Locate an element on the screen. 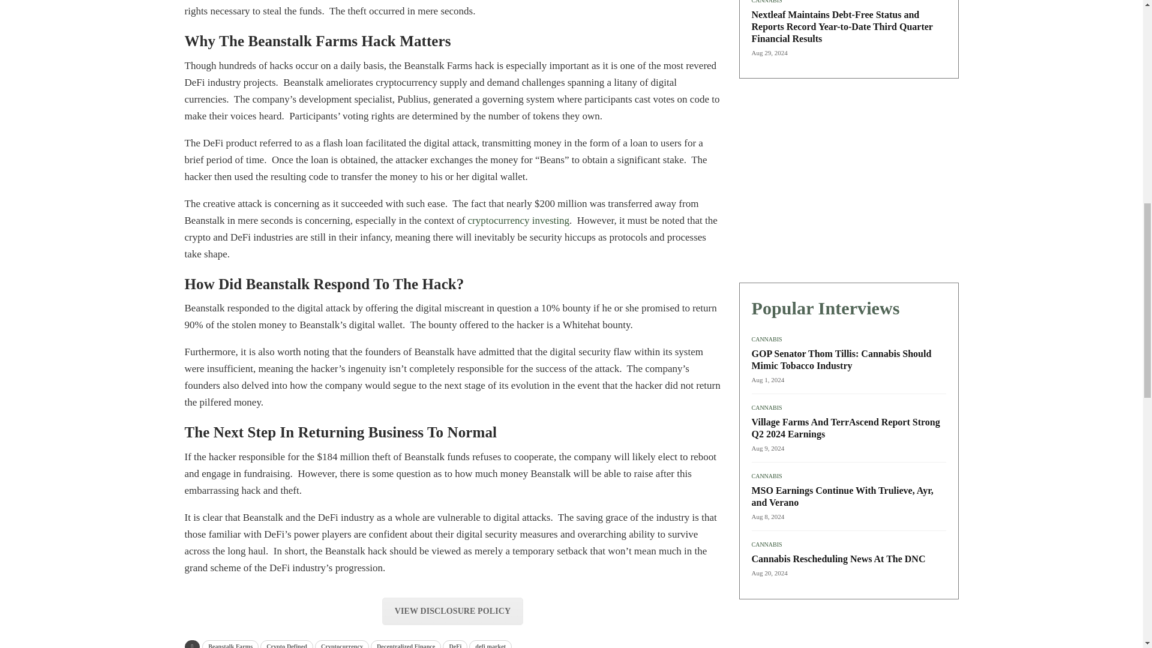 This screenshot has height=648, width=1152. Crypto Defined is located at coordinates (287, 644).